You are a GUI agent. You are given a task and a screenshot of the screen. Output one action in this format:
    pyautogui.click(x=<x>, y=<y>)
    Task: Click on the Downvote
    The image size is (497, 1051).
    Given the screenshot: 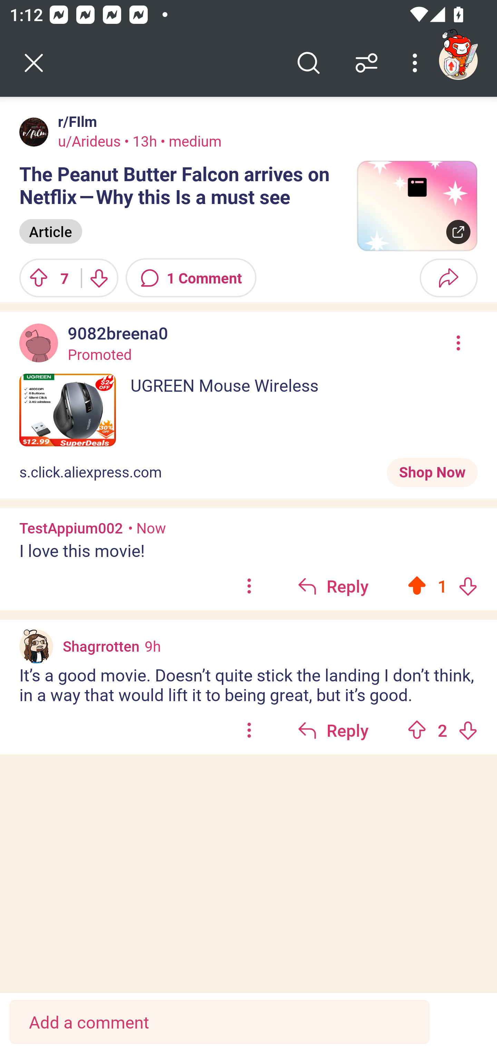 What is the action you would take?
    pyautogui.click(x=468, y=730)
    